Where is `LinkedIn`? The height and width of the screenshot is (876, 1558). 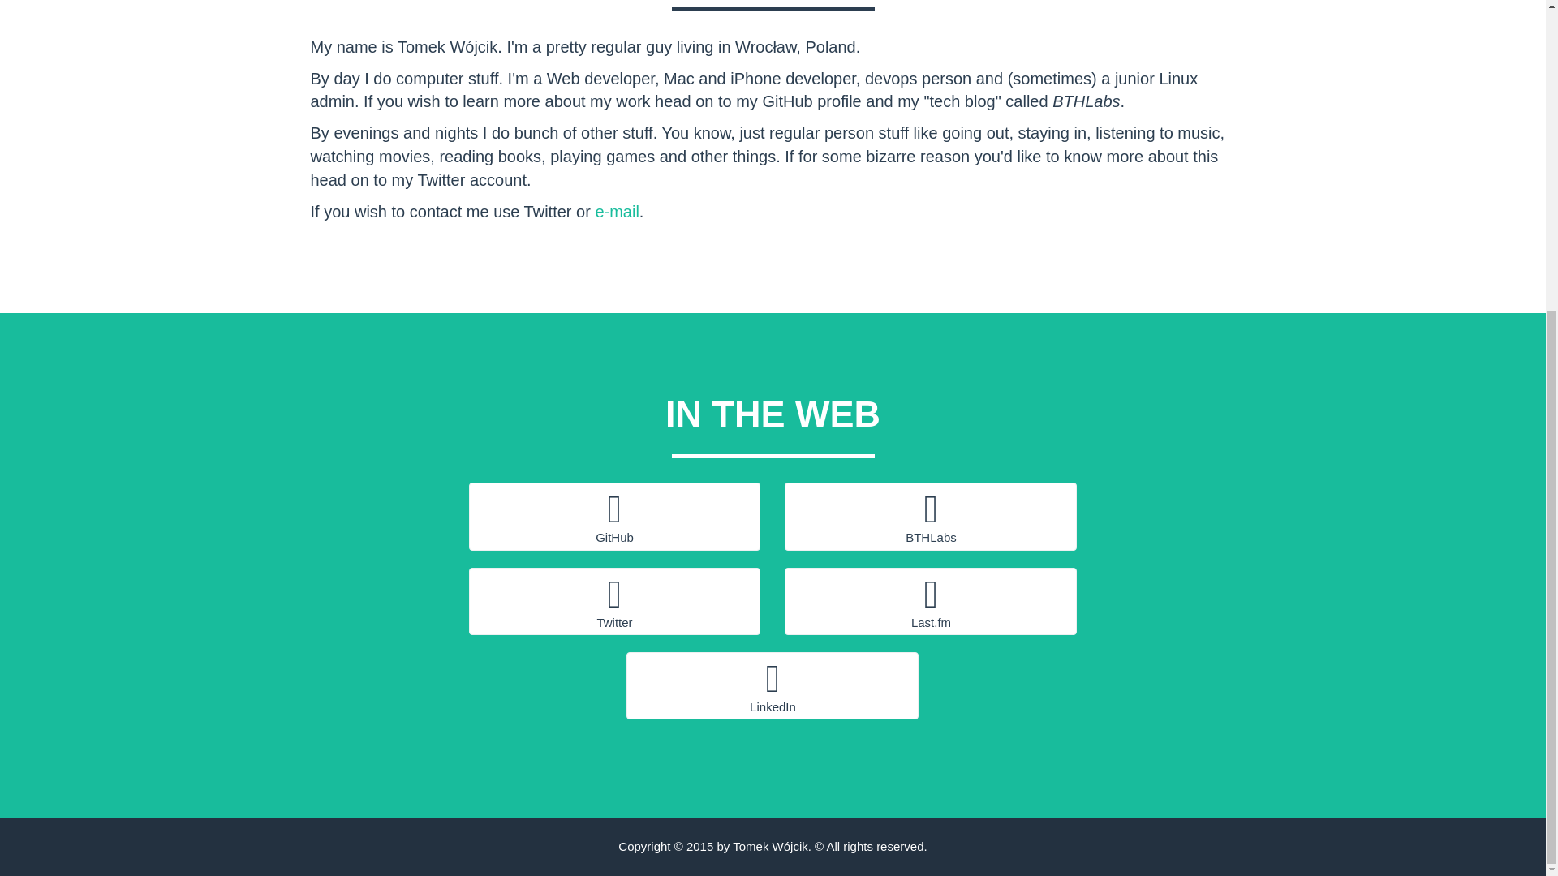
LinkedIn is located at coordinates (773, 685).